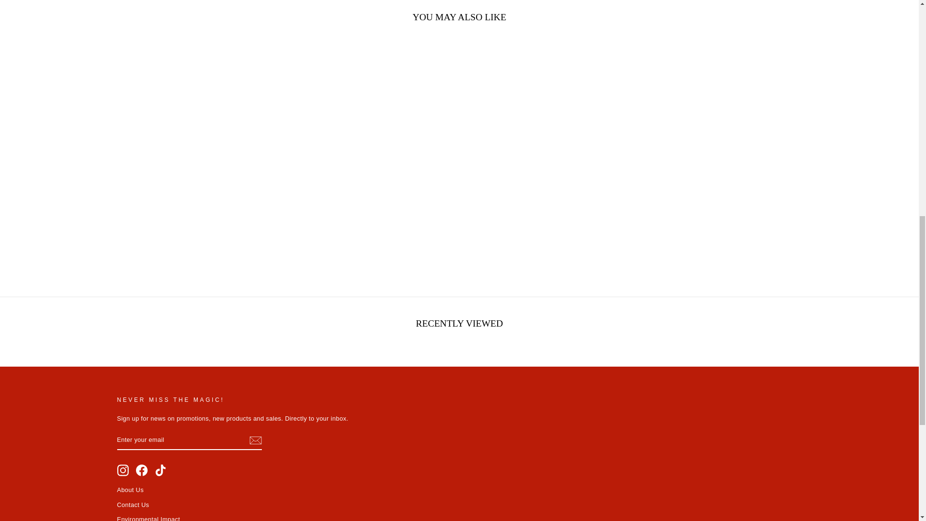  I want to click on Facebook, so click(142, 470).